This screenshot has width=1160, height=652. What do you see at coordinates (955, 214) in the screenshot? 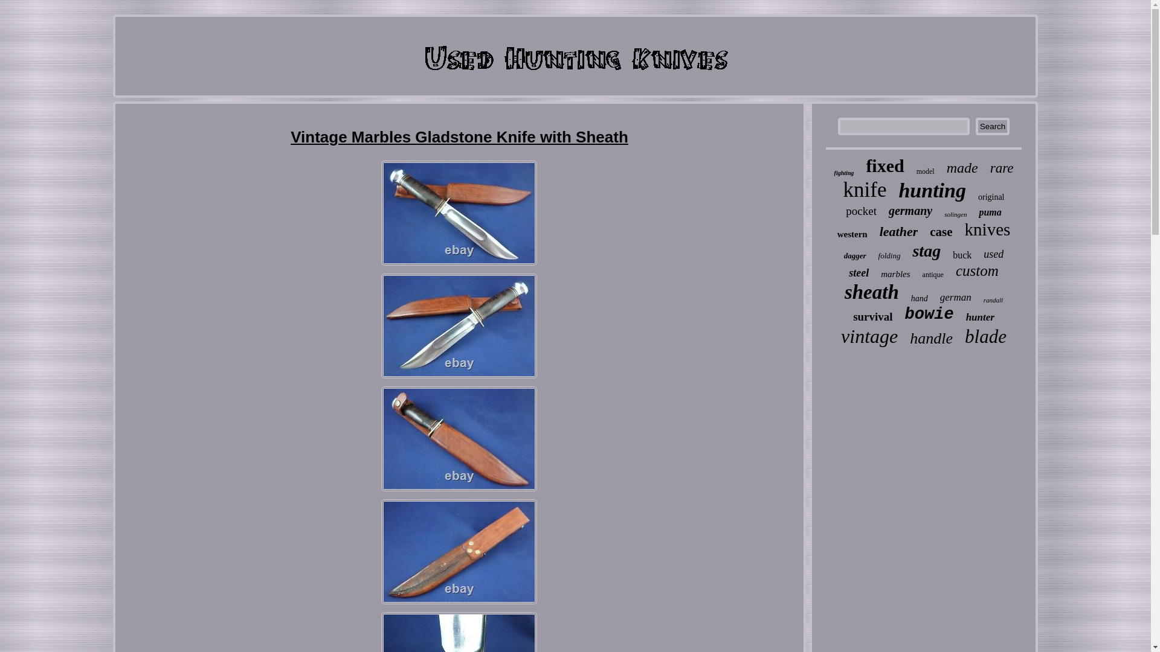
I see `solingen` at bounding box center [955, 214].